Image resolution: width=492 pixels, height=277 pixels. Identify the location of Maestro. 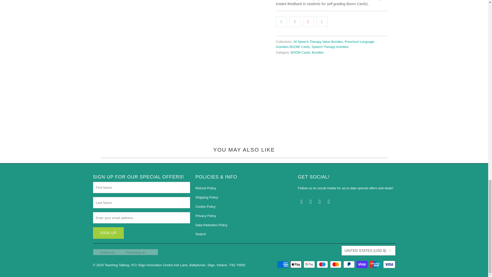
(323, 264).